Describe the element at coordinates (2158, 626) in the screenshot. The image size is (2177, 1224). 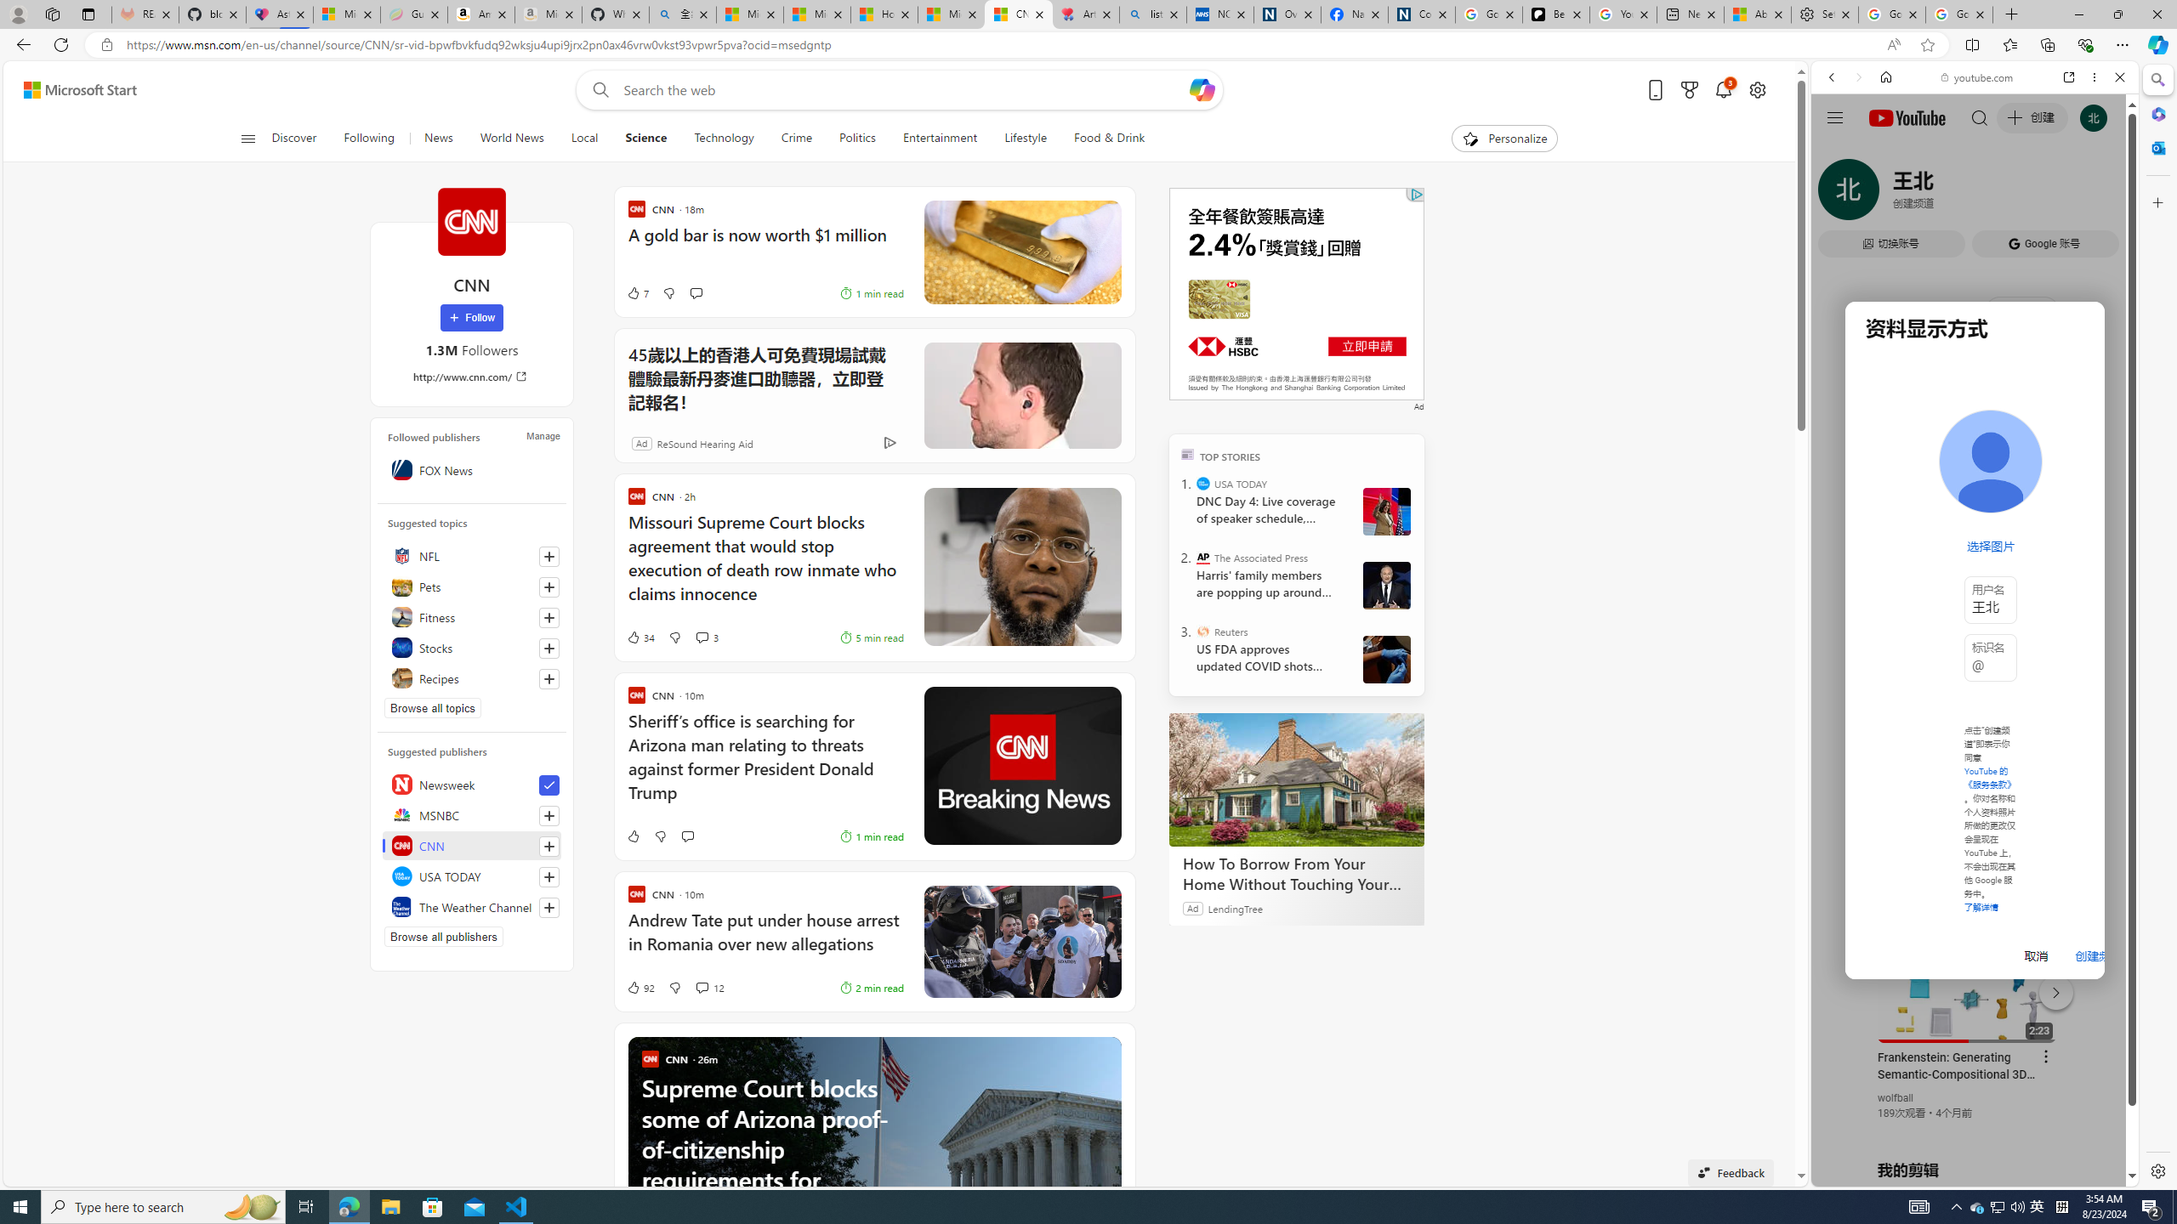
I see `Side bar` at that location.